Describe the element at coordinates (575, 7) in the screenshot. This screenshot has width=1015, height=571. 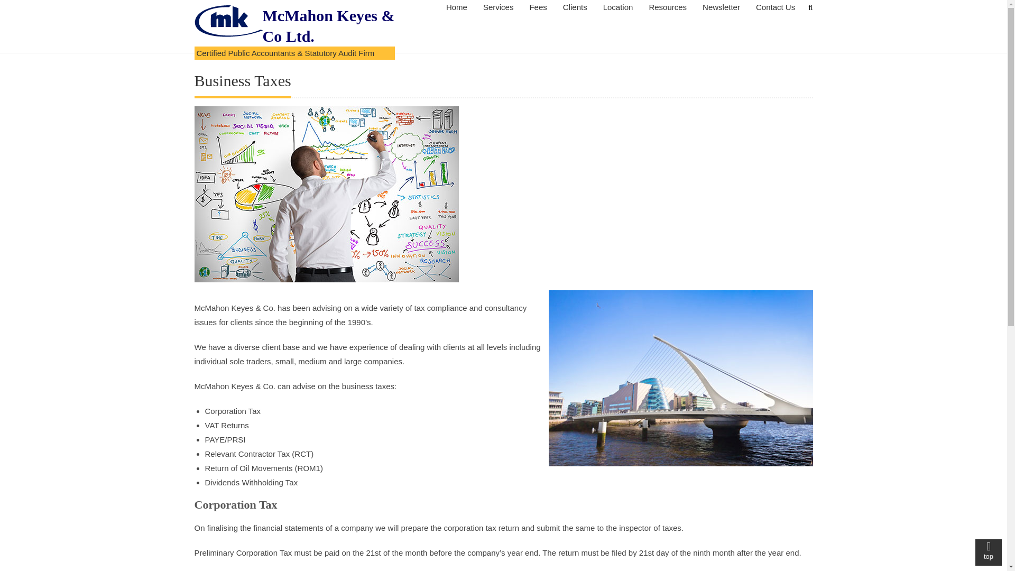
I see `Clients` at that location.